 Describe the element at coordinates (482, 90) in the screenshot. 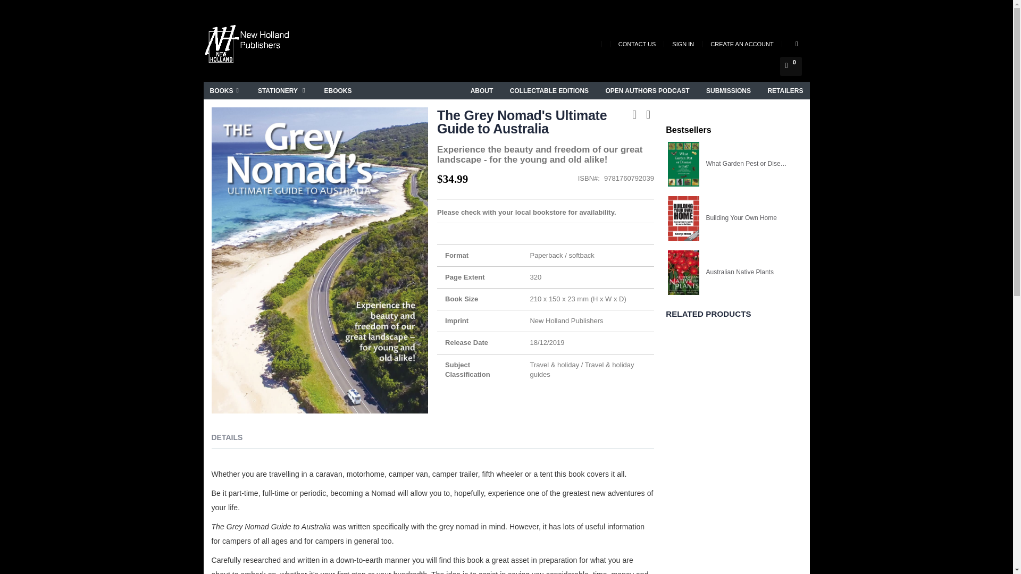

I see `ABOUT` at that location.